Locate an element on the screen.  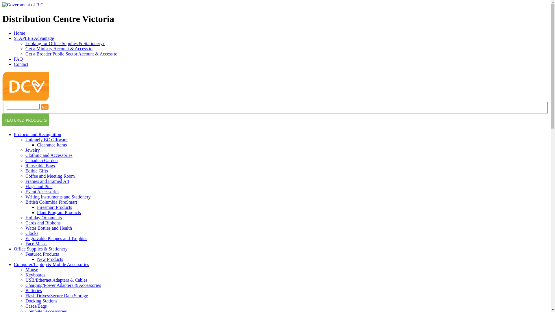
Holiday Ornaments is located at coordinates (44, 218).